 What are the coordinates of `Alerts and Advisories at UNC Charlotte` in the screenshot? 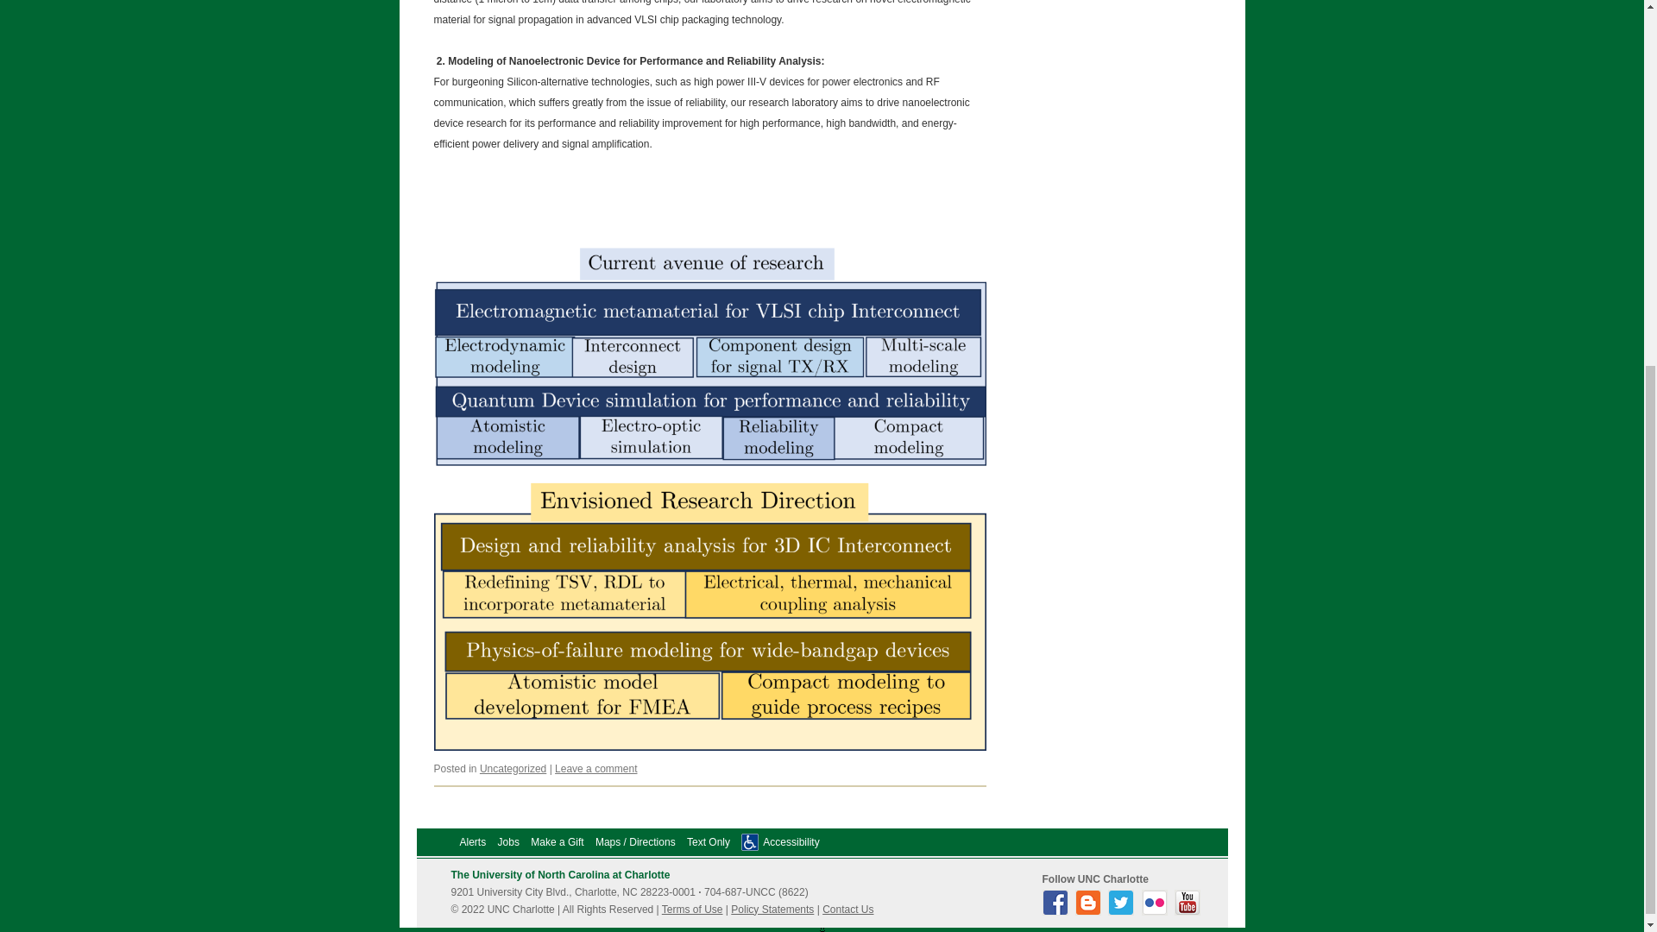 It's located at (471, 841).